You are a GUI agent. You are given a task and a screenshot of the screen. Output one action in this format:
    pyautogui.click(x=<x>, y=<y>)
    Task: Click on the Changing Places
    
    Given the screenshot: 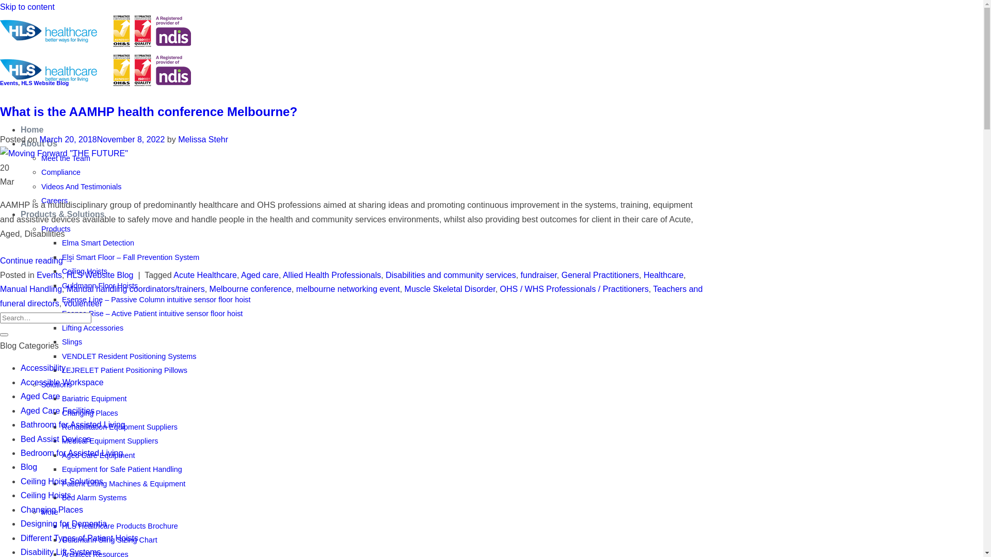 What is the action you would take?
    pyautogui.click(x=52, y=510)
    